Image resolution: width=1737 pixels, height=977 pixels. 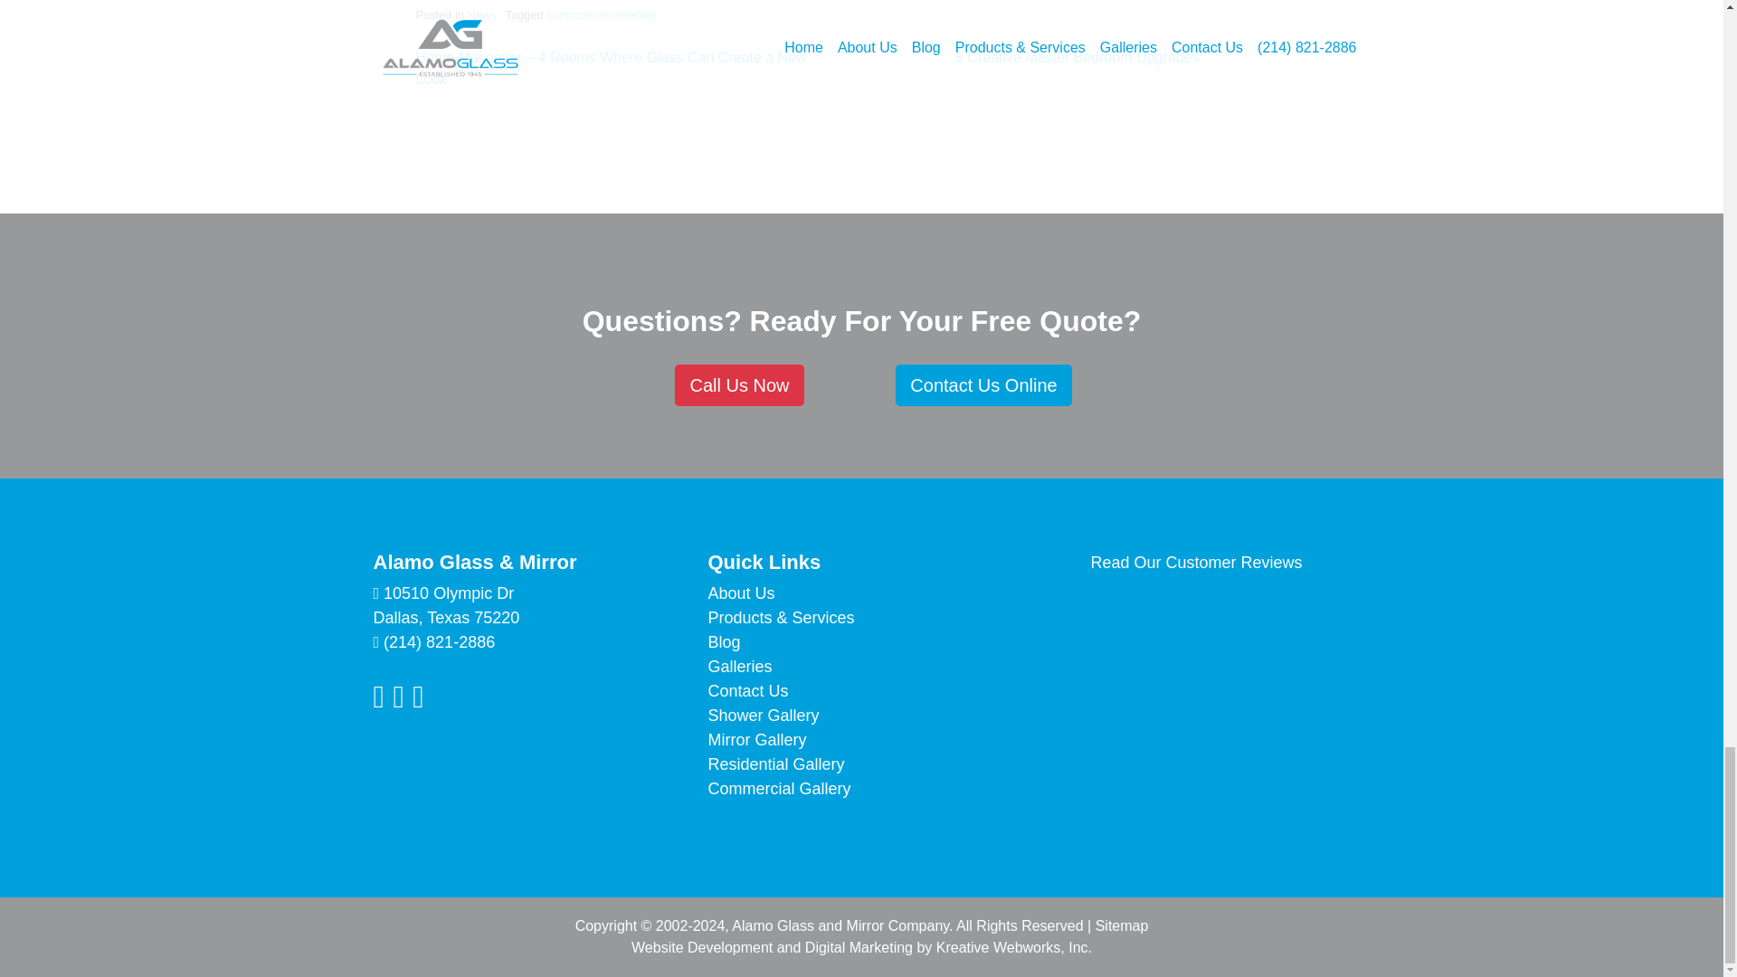 What do you see at coordinates (1077, 58) in the screenshot?
I see `5 Creative Master Bedroom Upgrades` at bounding box center [1077, 58].